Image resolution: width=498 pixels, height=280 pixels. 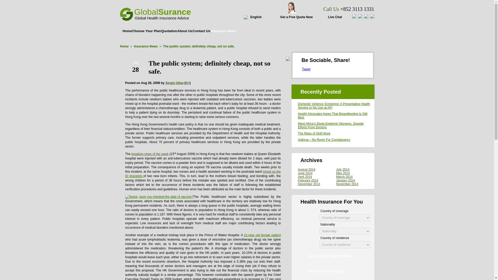 What do you see at coordinates (223, 31) in the screenshot?
I see `International Insurance News` at bounding box center [223, 31].